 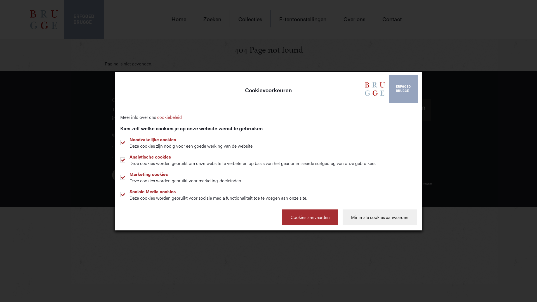 What do you see at coordinates (222, 128) in the screenshot?
I see `E-tentoonstellingen` at bounding box center [222, 128].